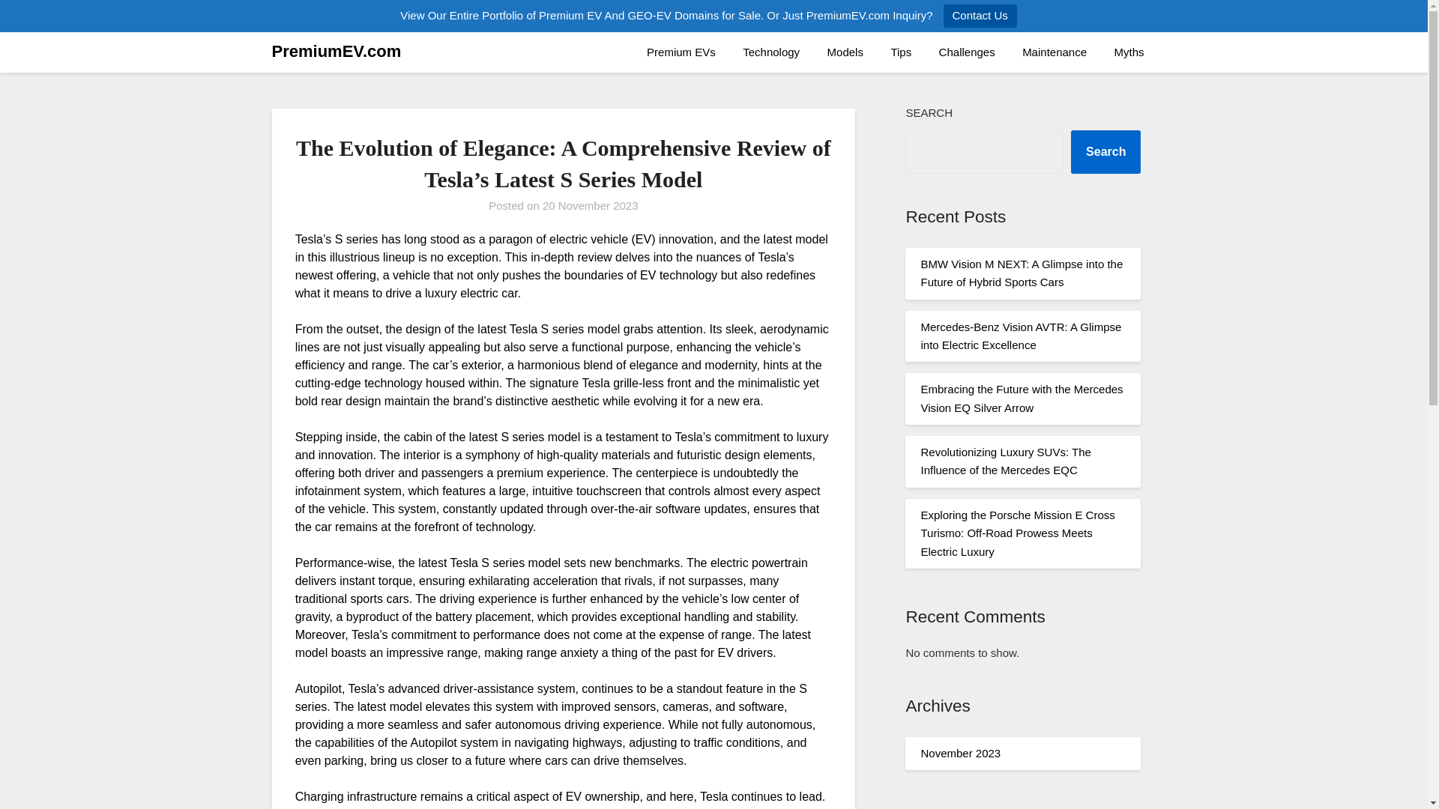 The image size is (1439, 809). What do you see at coordinates (591, 205) in the screenshot?
I see `20 November 2023` at bounding box center [591, 205].